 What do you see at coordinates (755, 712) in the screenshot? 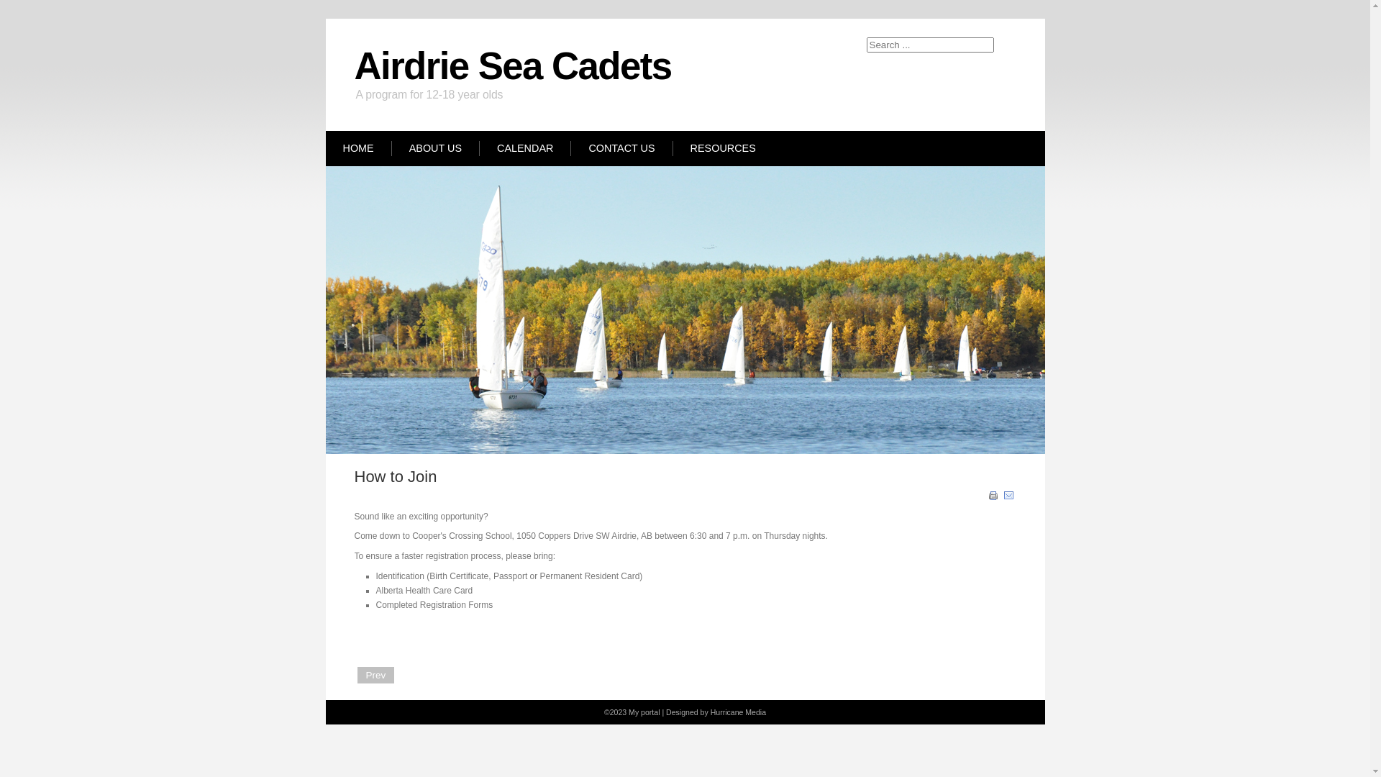
I see `Media` at bounding box center [755, 712].